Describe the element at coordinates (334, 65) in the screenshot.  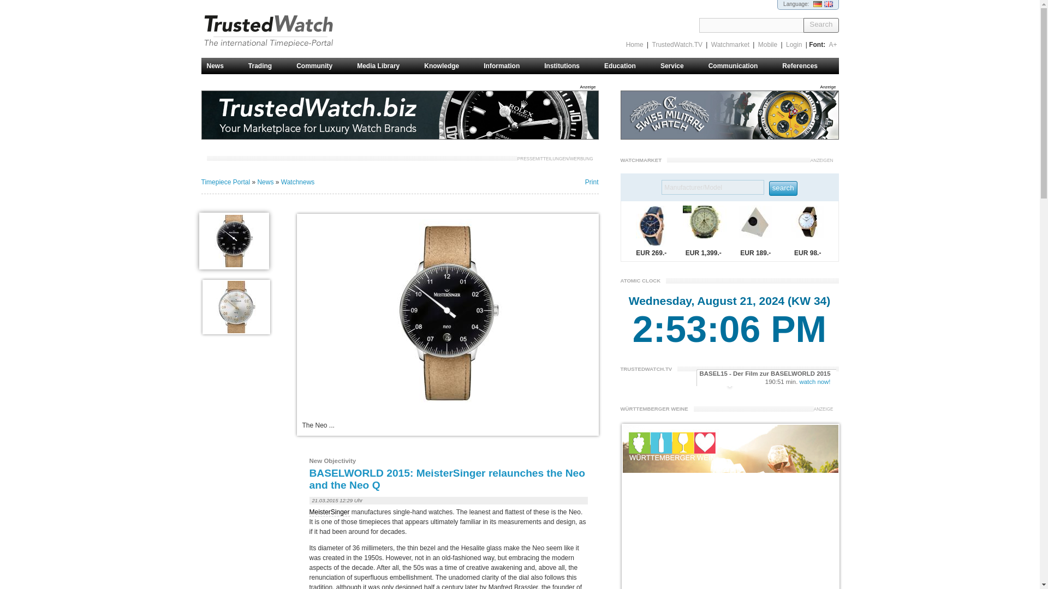
I see `Community` at that location.